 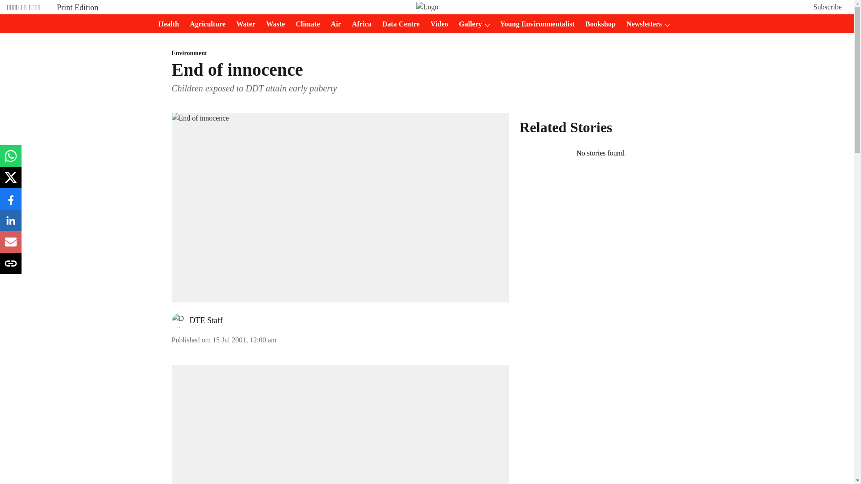 I want to click on DTE Staff, so click(x=205, y=320).